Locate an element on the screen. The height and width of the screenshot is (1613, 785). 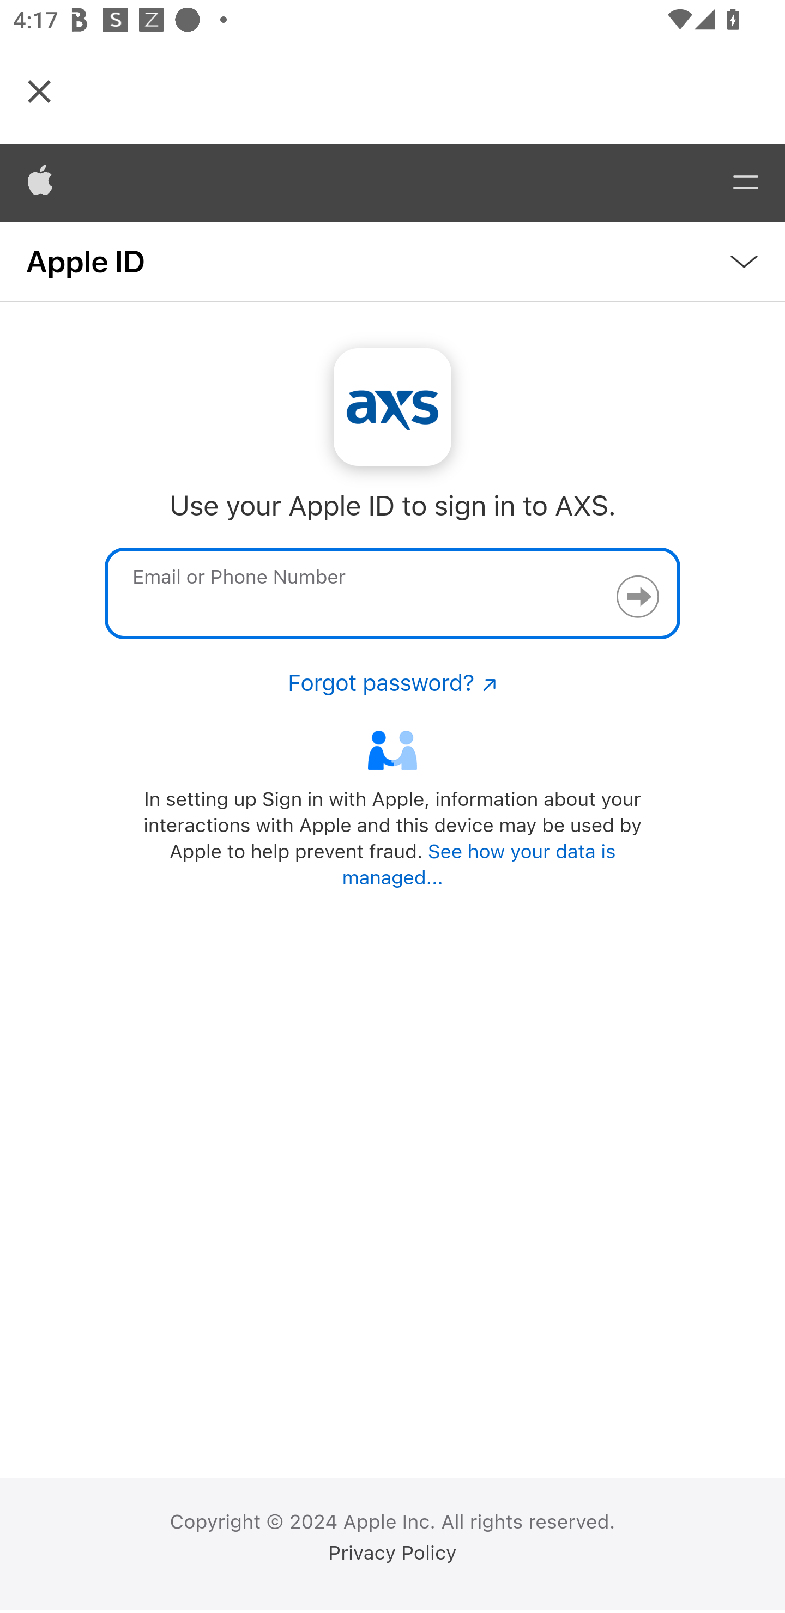
Close is located at coordinates (39, 90).